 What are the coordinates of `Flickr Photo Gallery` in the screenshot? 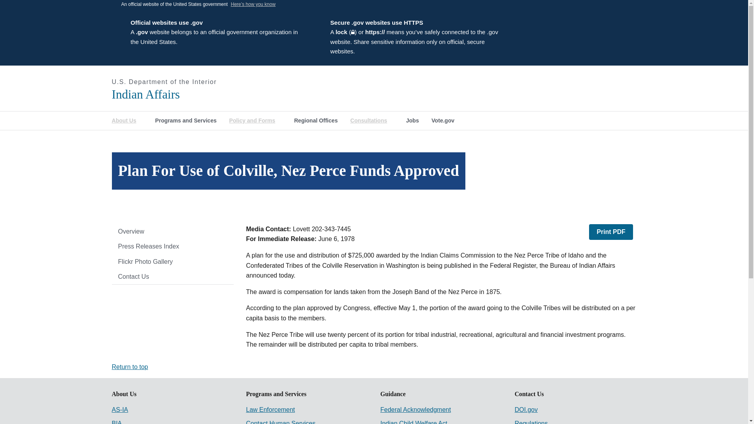 It's located at (172, 261).